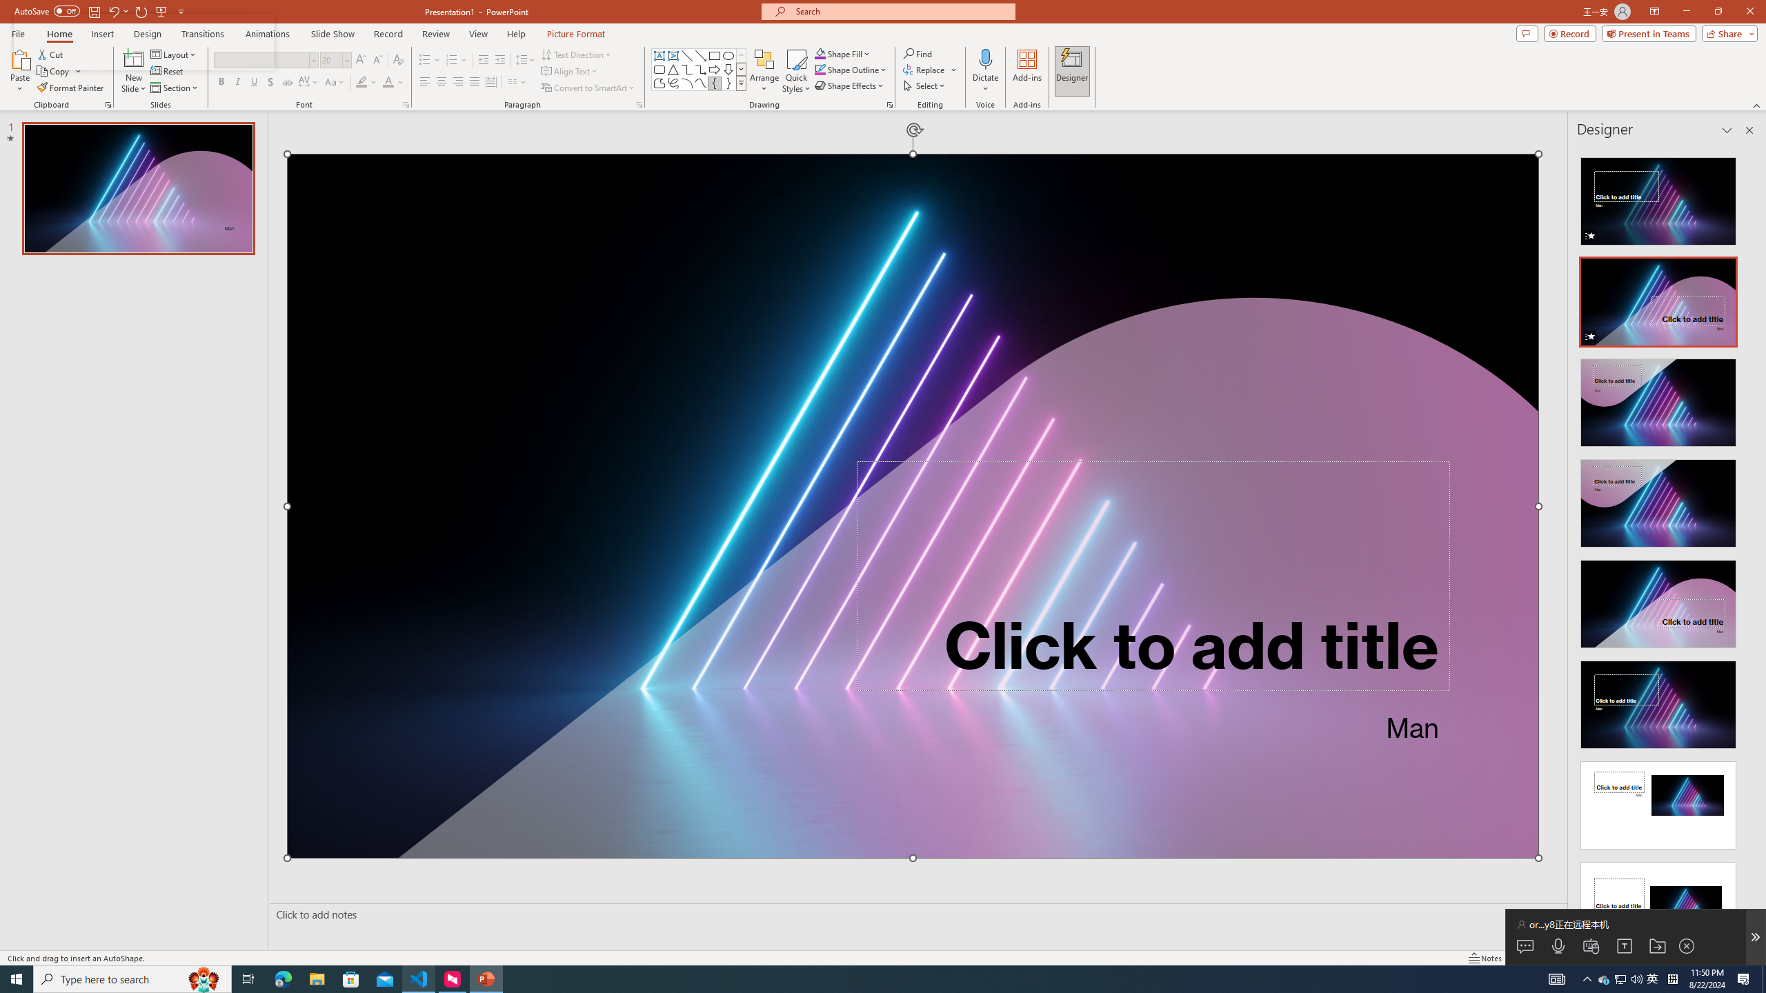 The image size is (1766, 993). Describe the element at coordinates (526, 61) in the screenshot. I see `Line Spacing` at that location.